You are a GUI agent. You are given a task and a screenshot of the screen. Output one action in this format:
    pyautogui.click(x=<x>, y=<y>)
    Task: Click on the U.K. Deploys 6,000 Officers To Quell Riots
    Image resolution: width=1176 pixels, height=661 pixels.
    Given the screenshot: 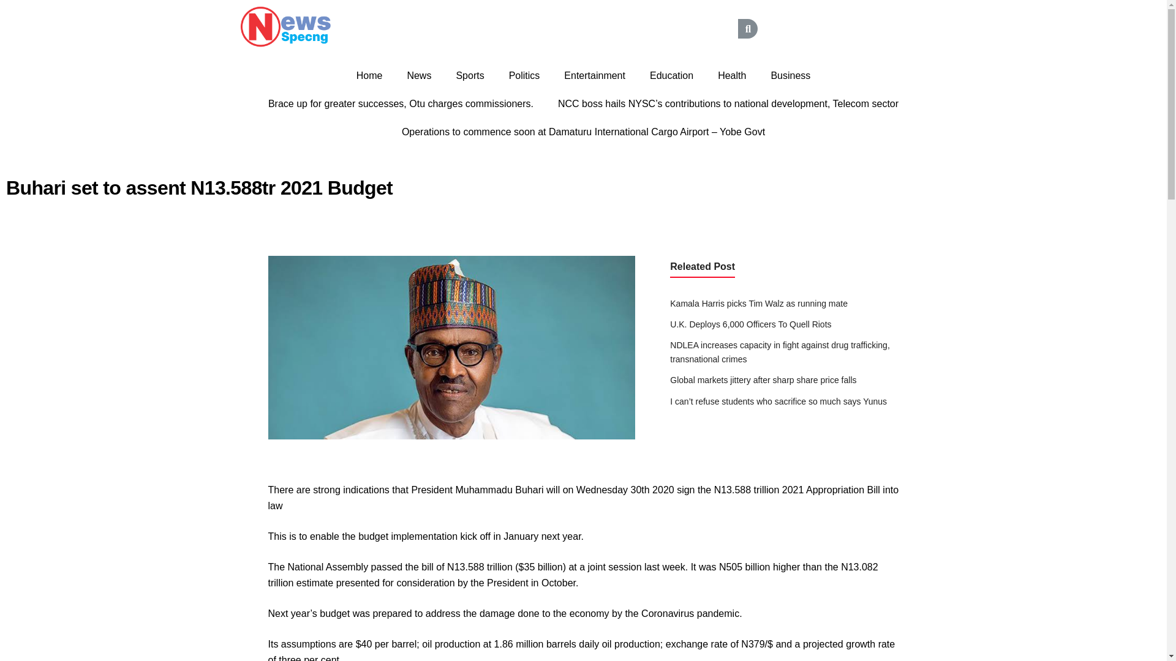 What is the action you would take?
    pyautogui.click(x=751, y=324)
    